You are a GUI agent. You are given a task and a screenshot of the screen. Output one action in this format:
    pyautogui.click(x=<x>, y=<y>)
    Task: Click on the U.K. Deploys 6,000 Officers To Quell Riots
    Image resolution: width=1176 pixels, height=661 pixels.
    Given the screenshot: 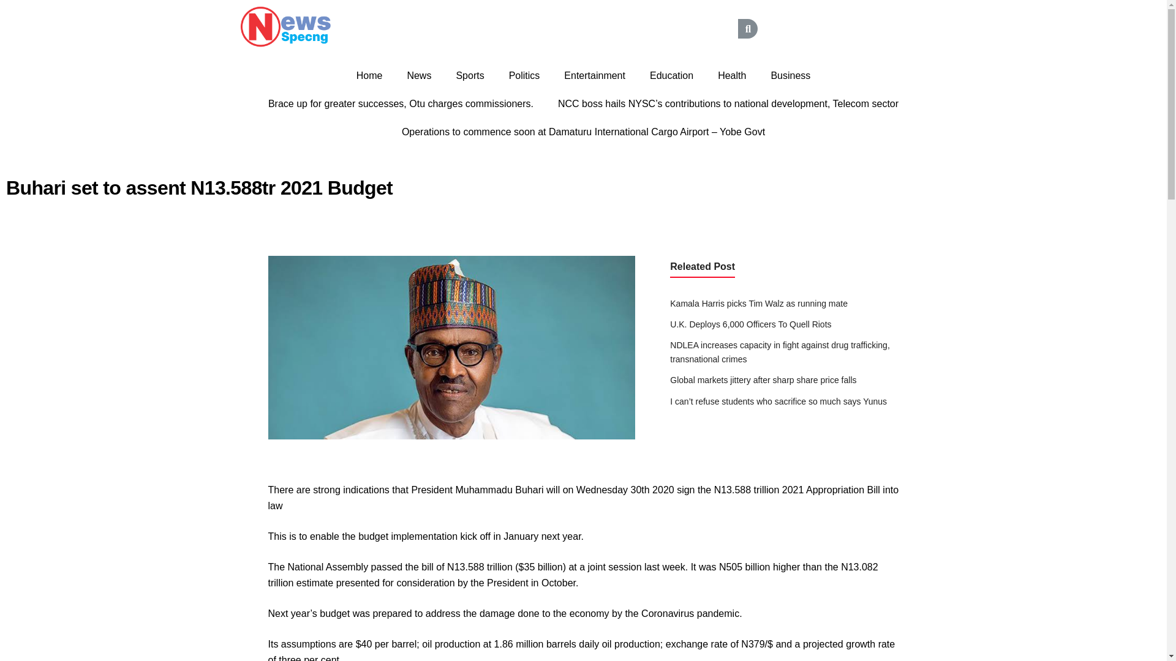 What is the action you would take?
    pyautogui.click(x=751, y=324)
    